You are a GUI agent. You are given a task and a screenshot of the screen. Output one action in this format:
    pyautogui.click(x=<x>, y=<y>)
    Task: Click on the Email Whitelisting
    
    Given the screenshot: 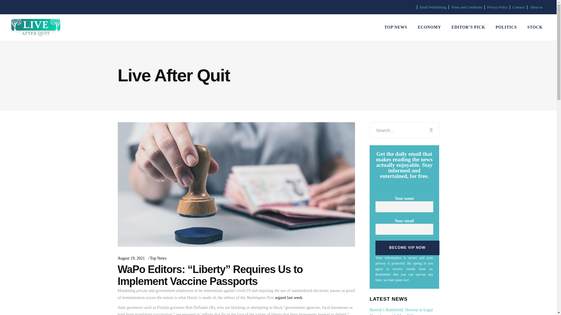 What is the action you would take?
    pyautogui.click(x=433, y=7)
    